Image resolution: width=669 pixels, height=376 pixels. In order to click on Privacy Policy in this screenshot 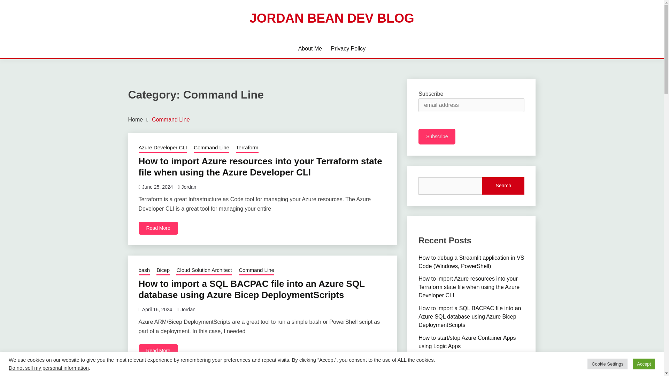, I will do `click(348, 49)`.